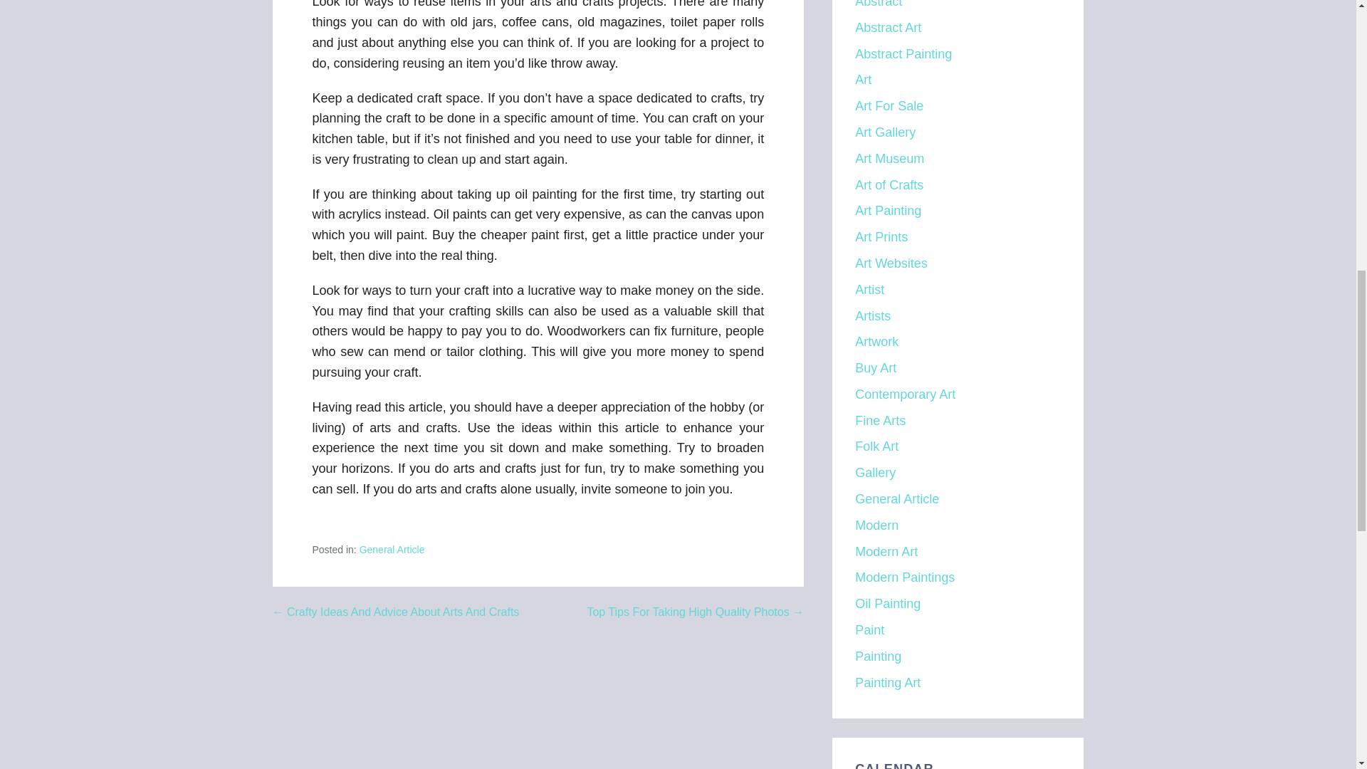 This screenshot has height=769, width=1367. What do you see at coordinates (889, 27) in the screenshot?
I see `Abstract Art` at bounding box center [889, 27].